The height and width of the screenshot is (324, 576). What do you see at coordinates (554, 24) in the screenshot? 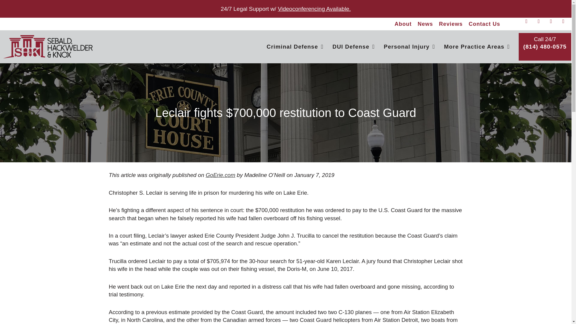
I see `Map-marker-alt` at bounding box center [554, 24].